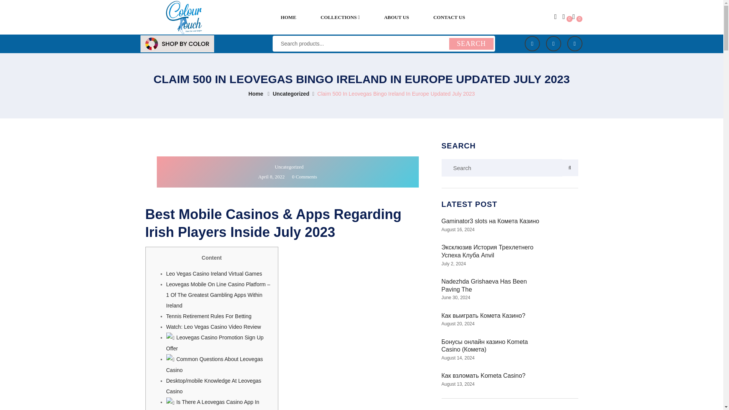 The image size is (729, 410). I want to click on Home, so click(256, 94).